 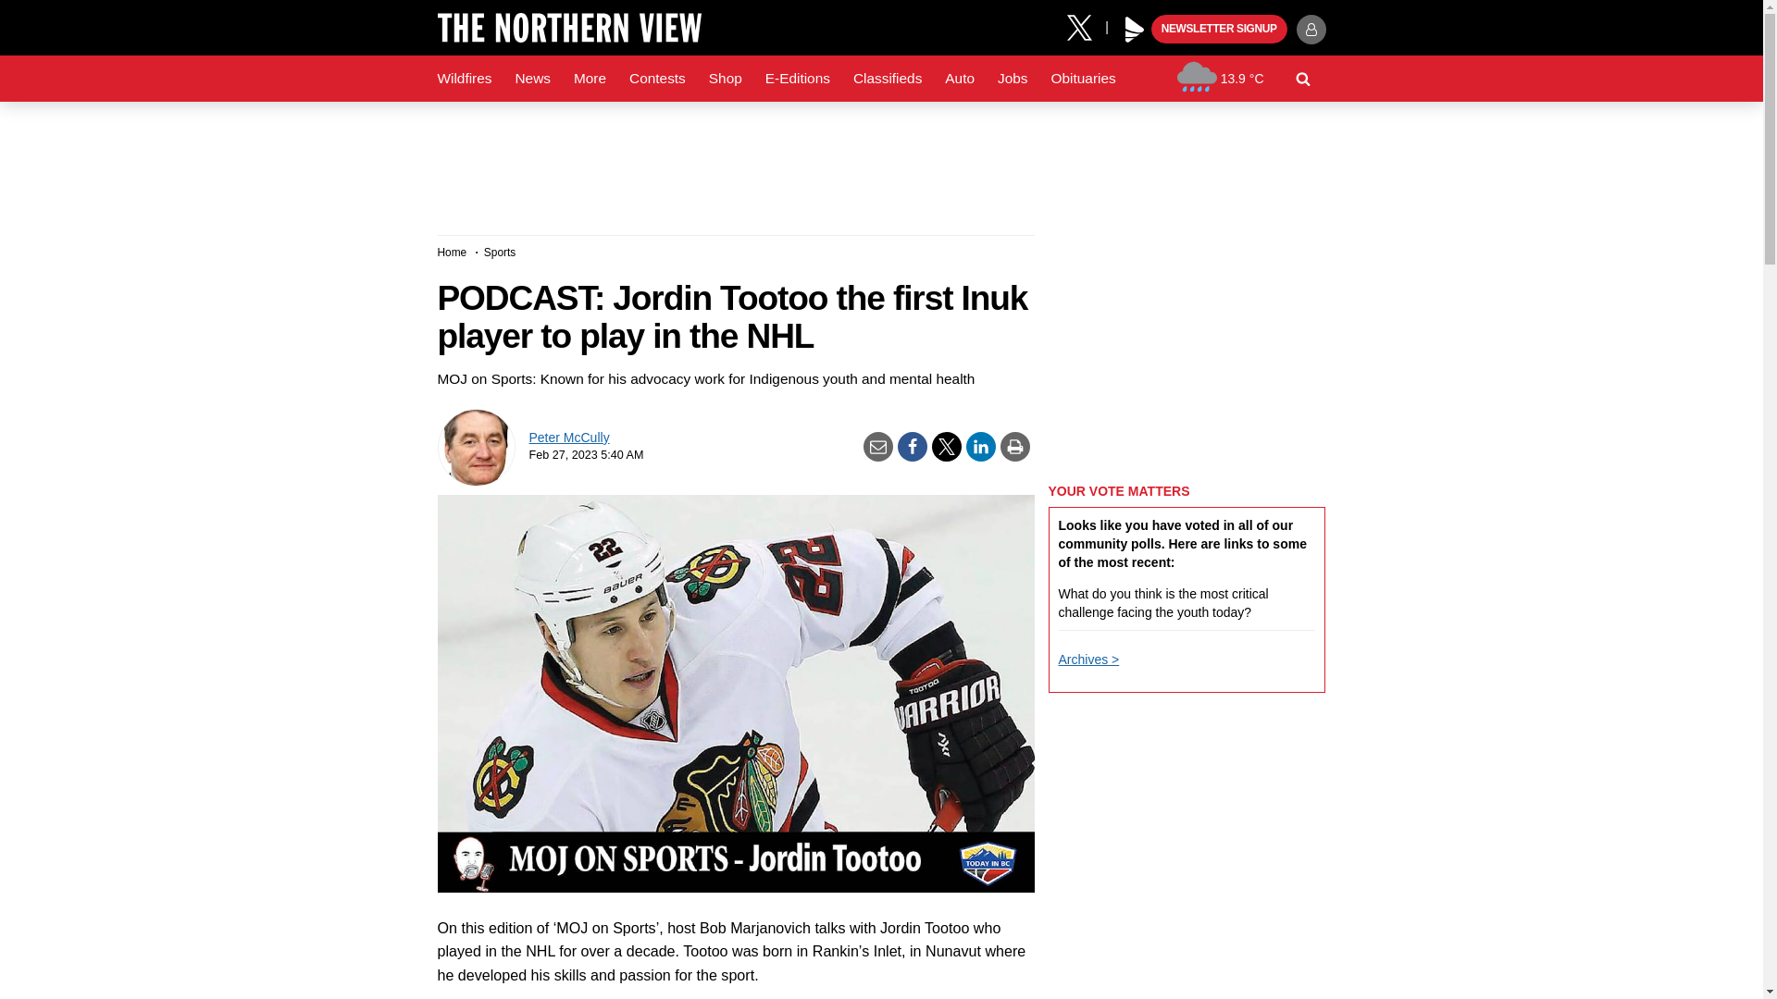 I want to click on Play, so click(x=1135, y=30).